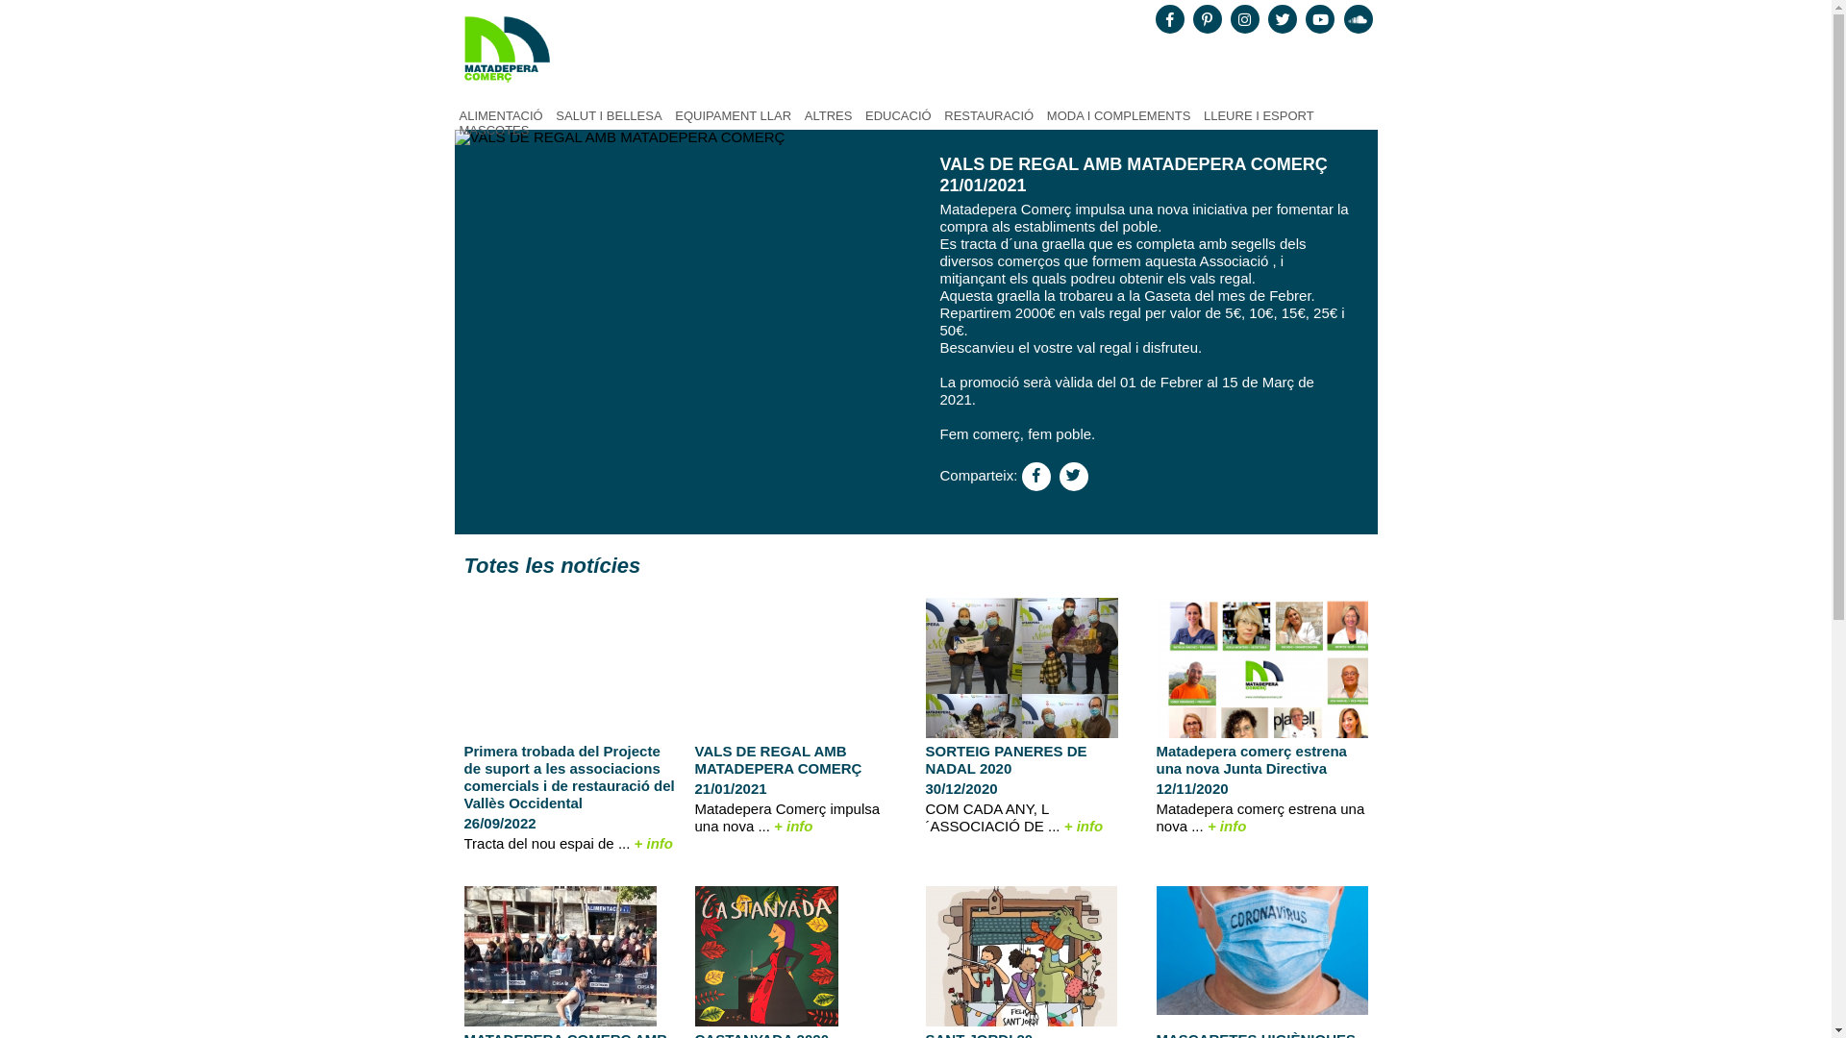 The height and width of the screenshot is (1038, 1846). What do you see at coordinates (1245, 19) in the screenshot?
I see `Instagram` at bounding box center [1245, 19].